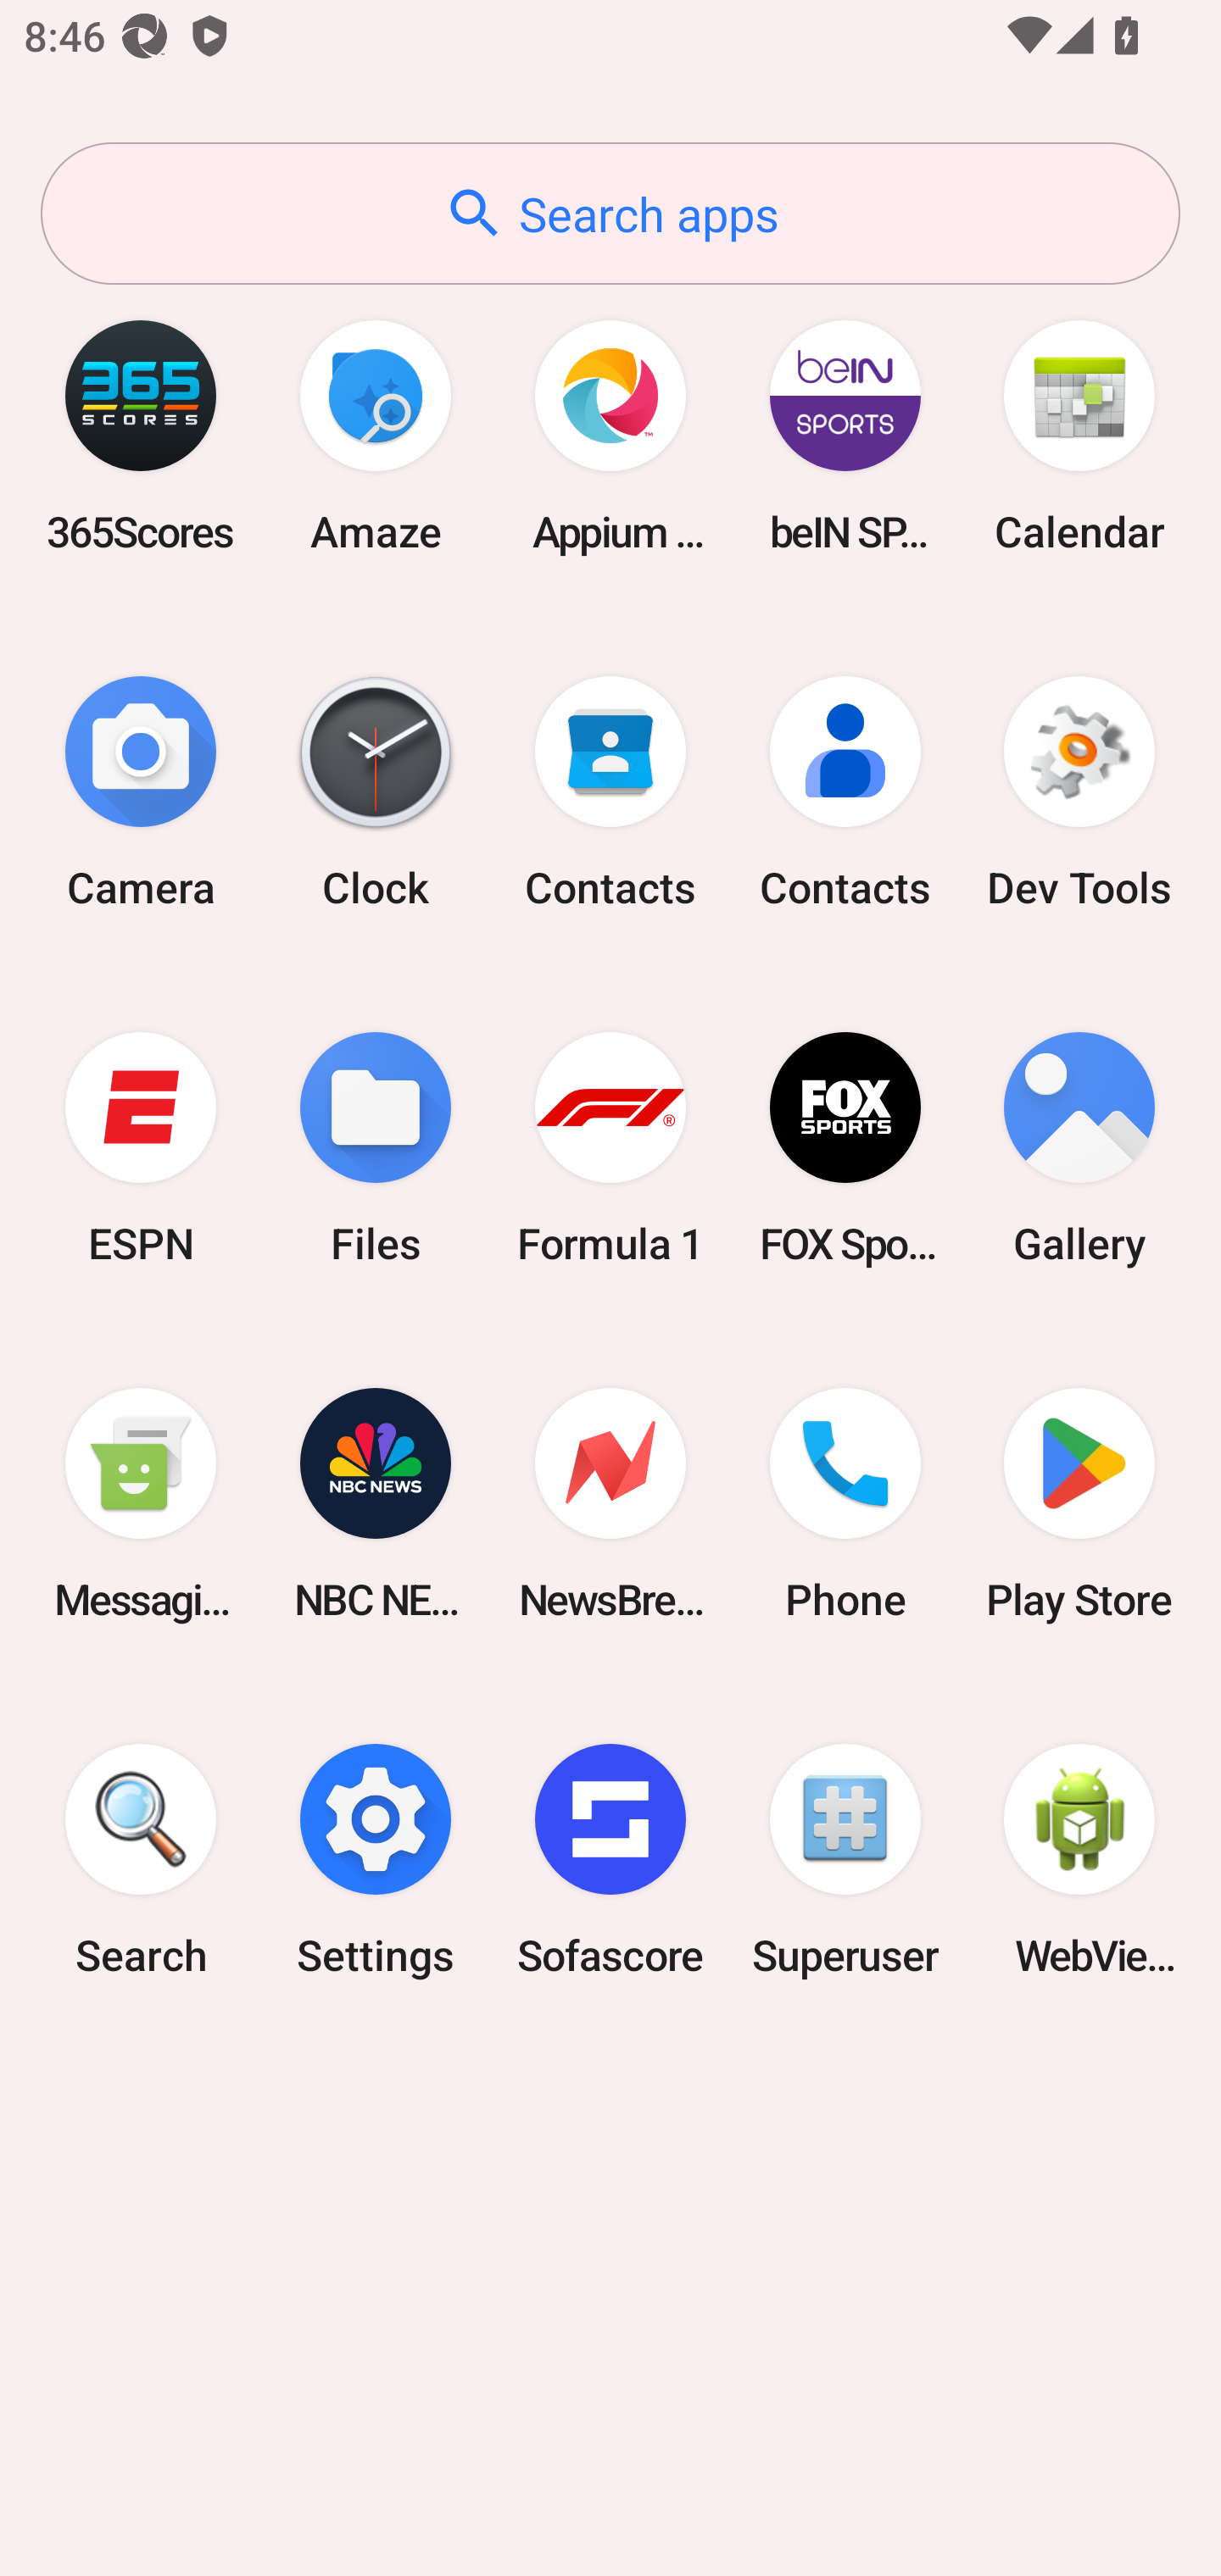 The height and width of the screenshot is (2576, 1221). Describe the element at coordinates (141, 791) in the screenshot. I see `Camera` at that location.